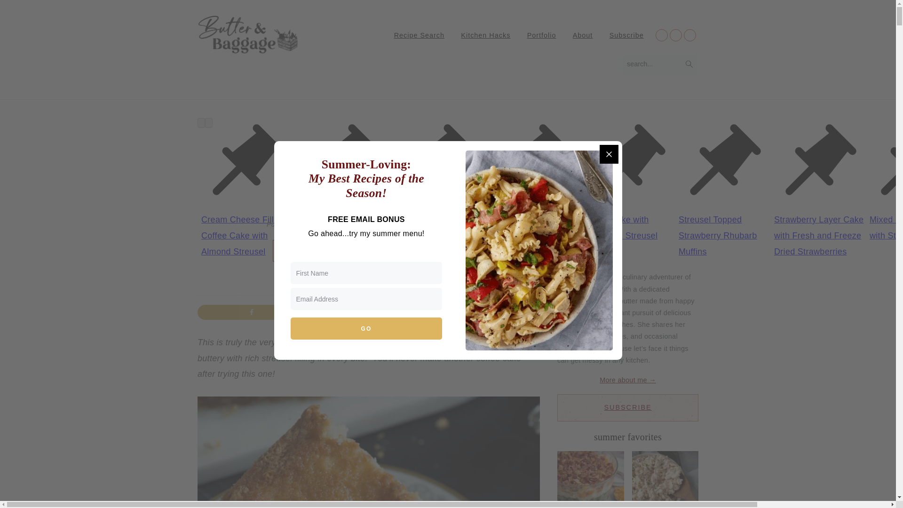  What do you see at coordinates (420, 35) in the screenshot?
I see `Recipe Search` at bounding box center [420, 35].